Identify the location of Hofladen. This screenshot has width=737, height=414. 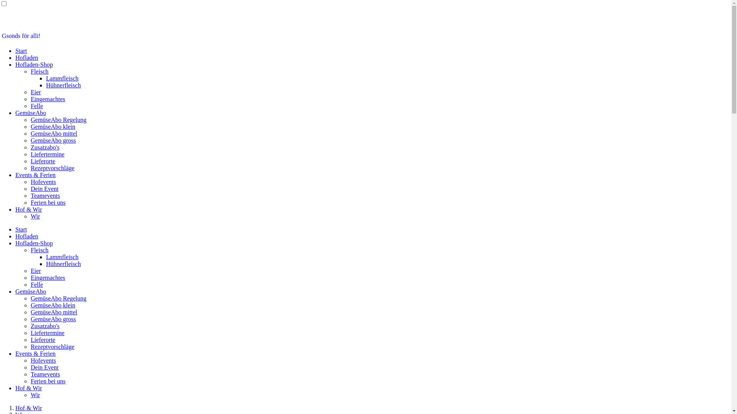
(27, 236).